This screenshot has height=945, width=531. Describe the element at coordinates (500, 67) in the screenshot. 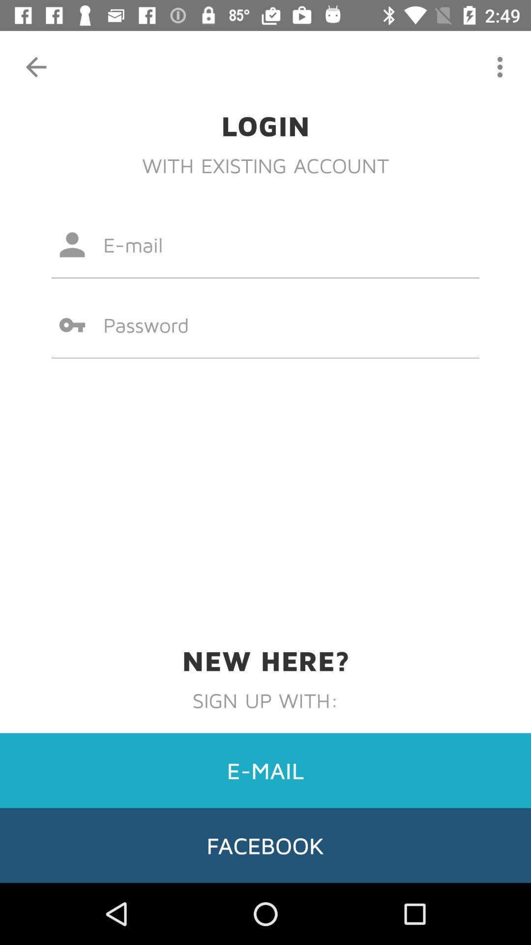

I see `turn on the item above the login icon` at that location.